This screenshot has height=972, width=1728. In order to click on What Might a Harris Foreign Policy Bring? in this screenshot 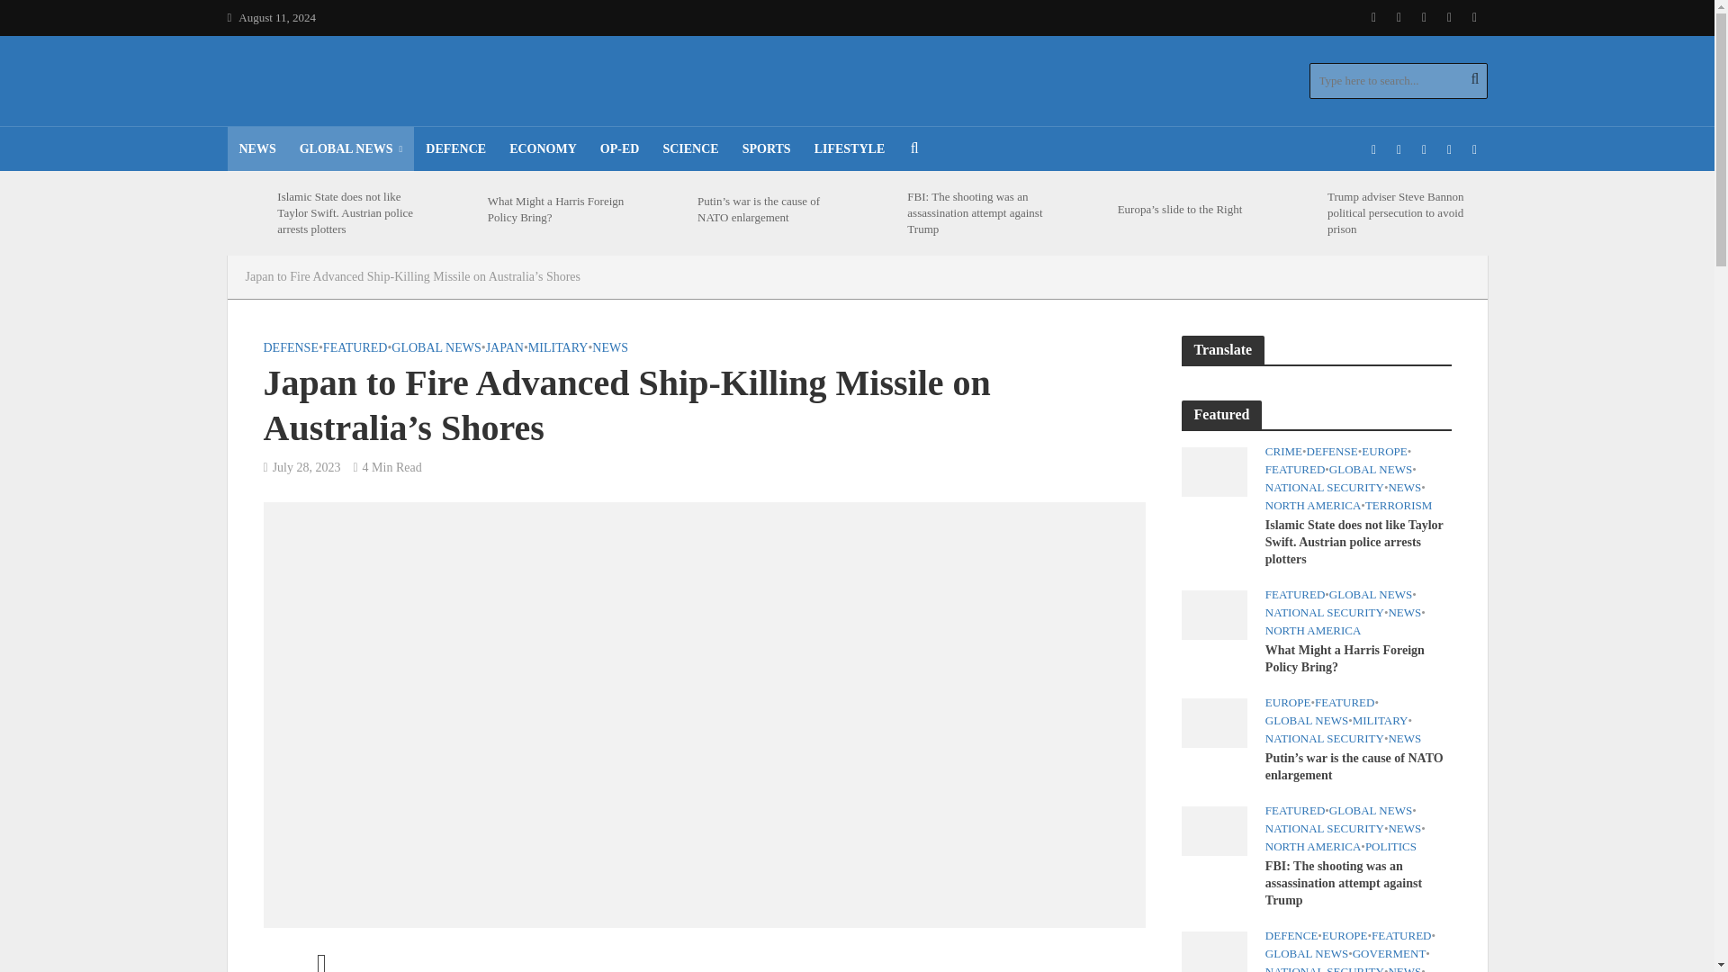, I will do `click(1213, 614)`.